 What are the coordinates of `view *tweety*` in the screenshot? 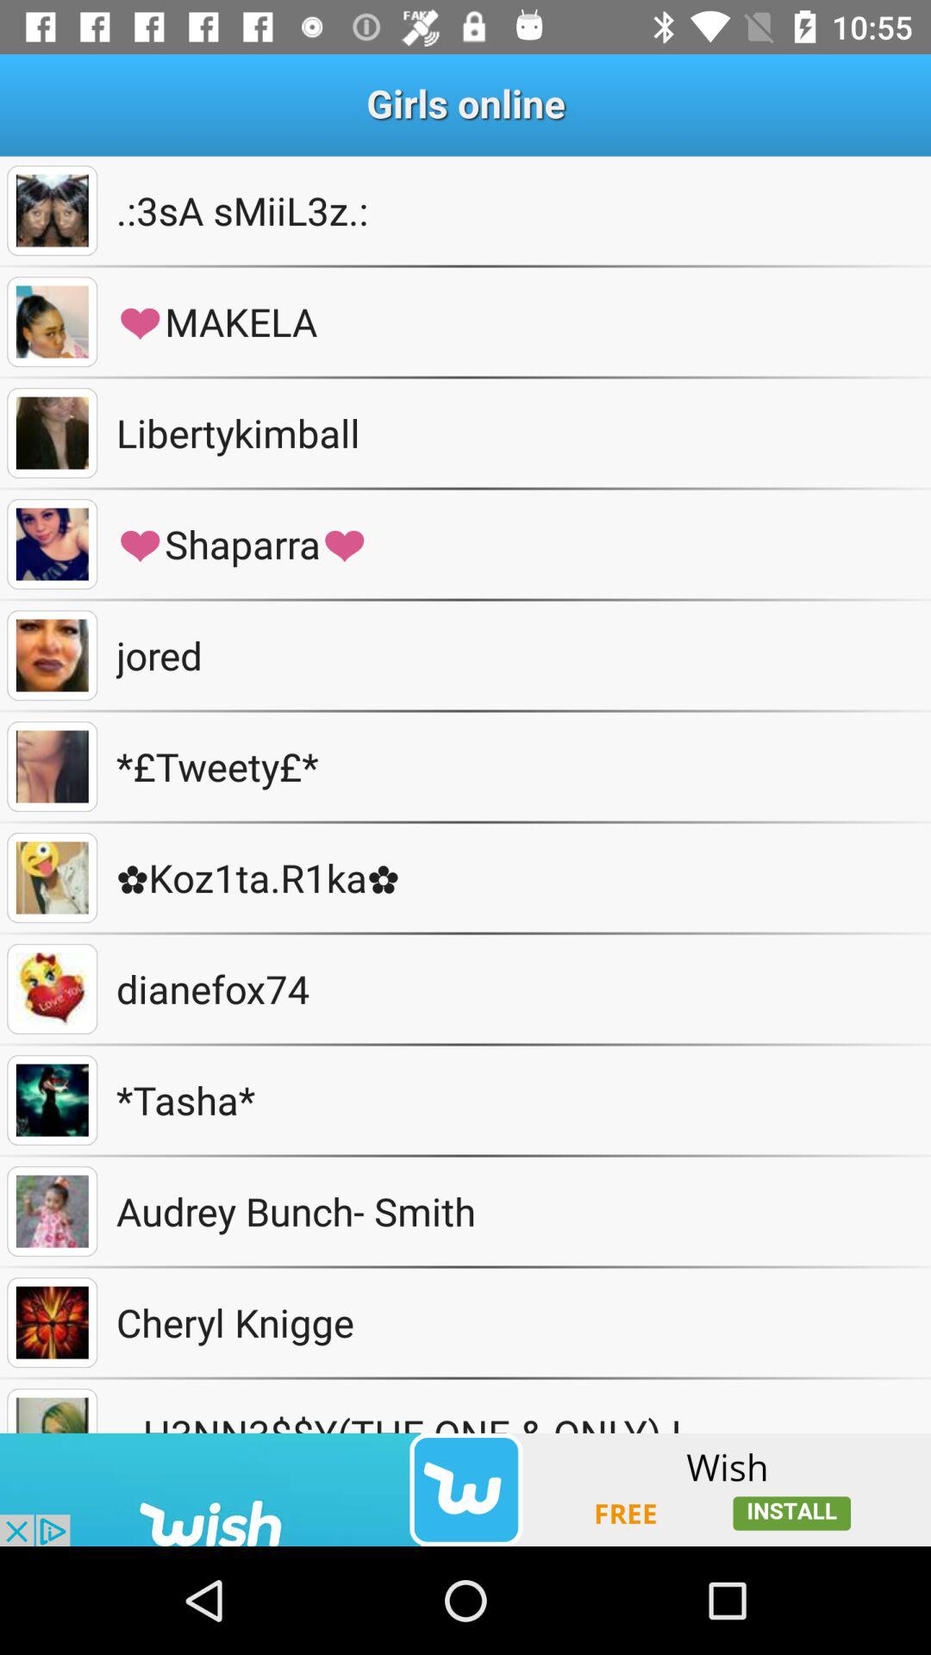 It's located at (52, 767).